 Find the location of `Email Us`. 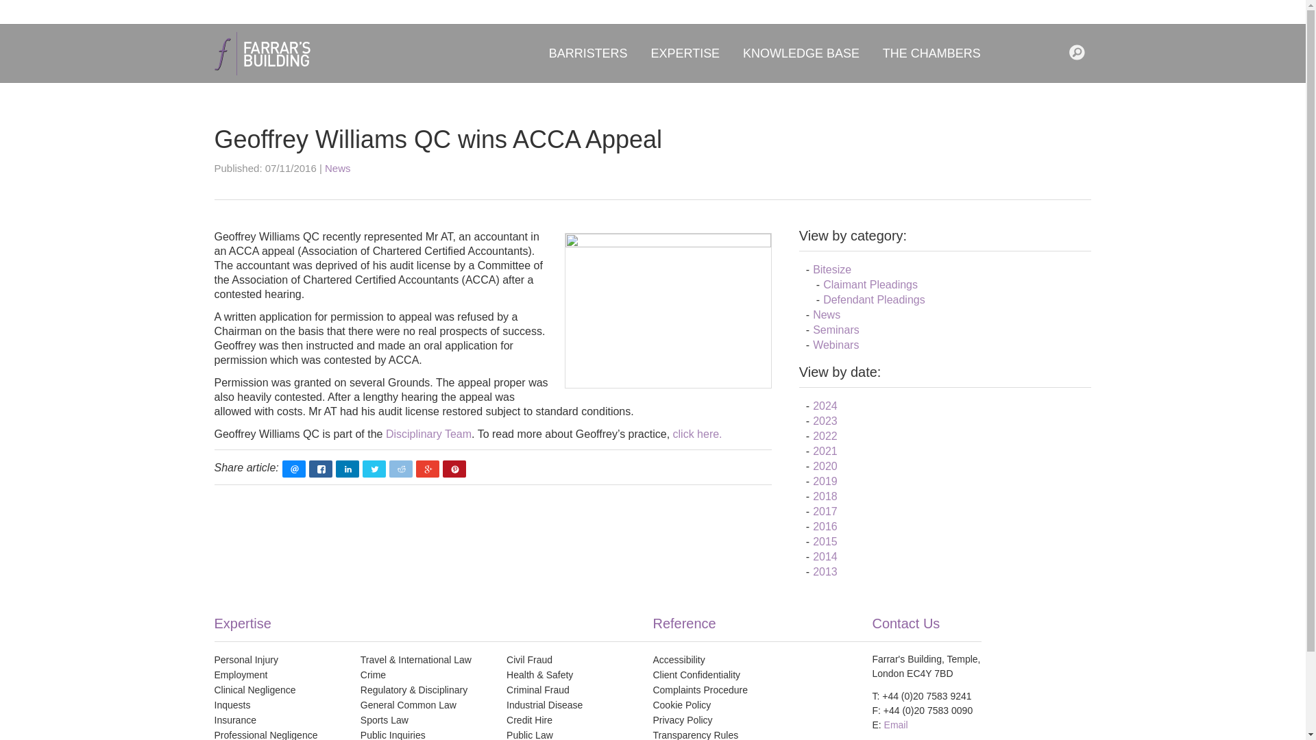

Email Us is located at coordinates (1029, 52).